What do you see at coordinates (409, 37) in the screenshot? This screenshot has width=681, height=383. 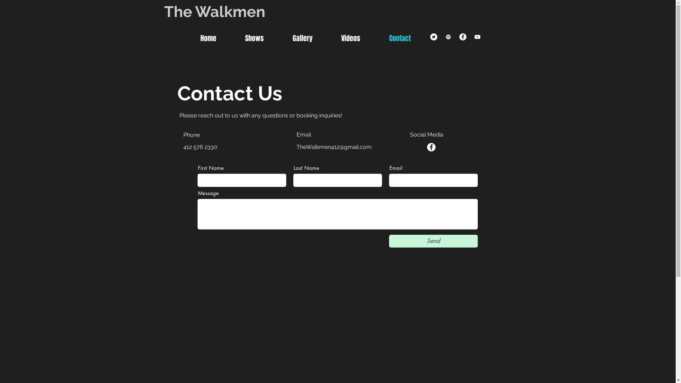 I see `Contact` at bounding box center [409, 37].